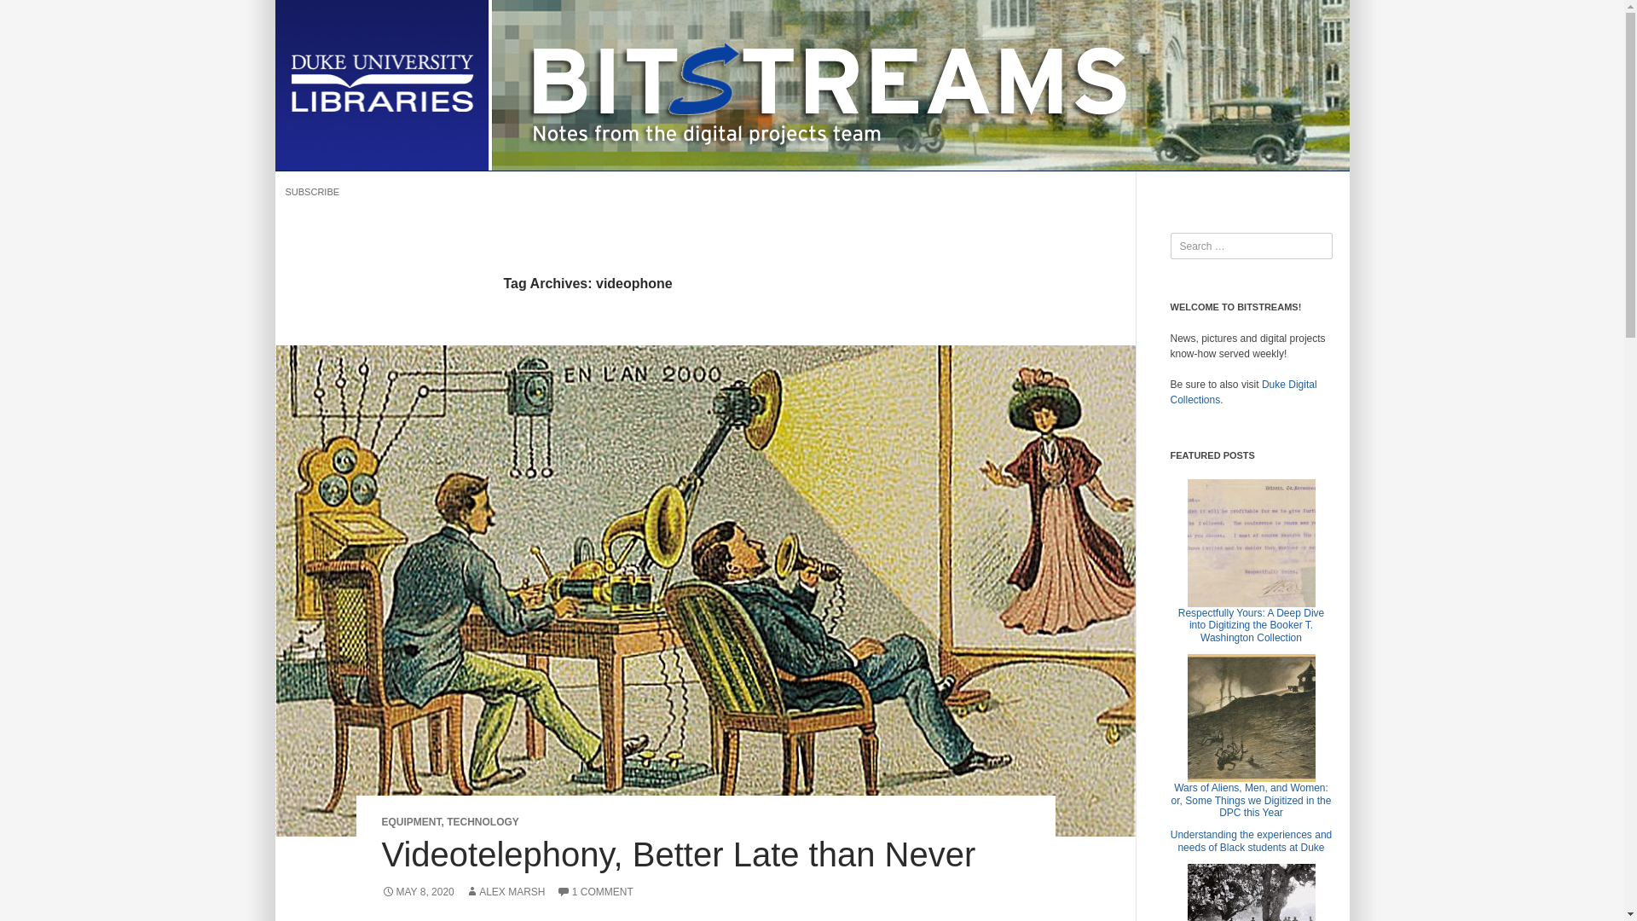  I want to click on Duke Digital Collections, so click(1243, 392).